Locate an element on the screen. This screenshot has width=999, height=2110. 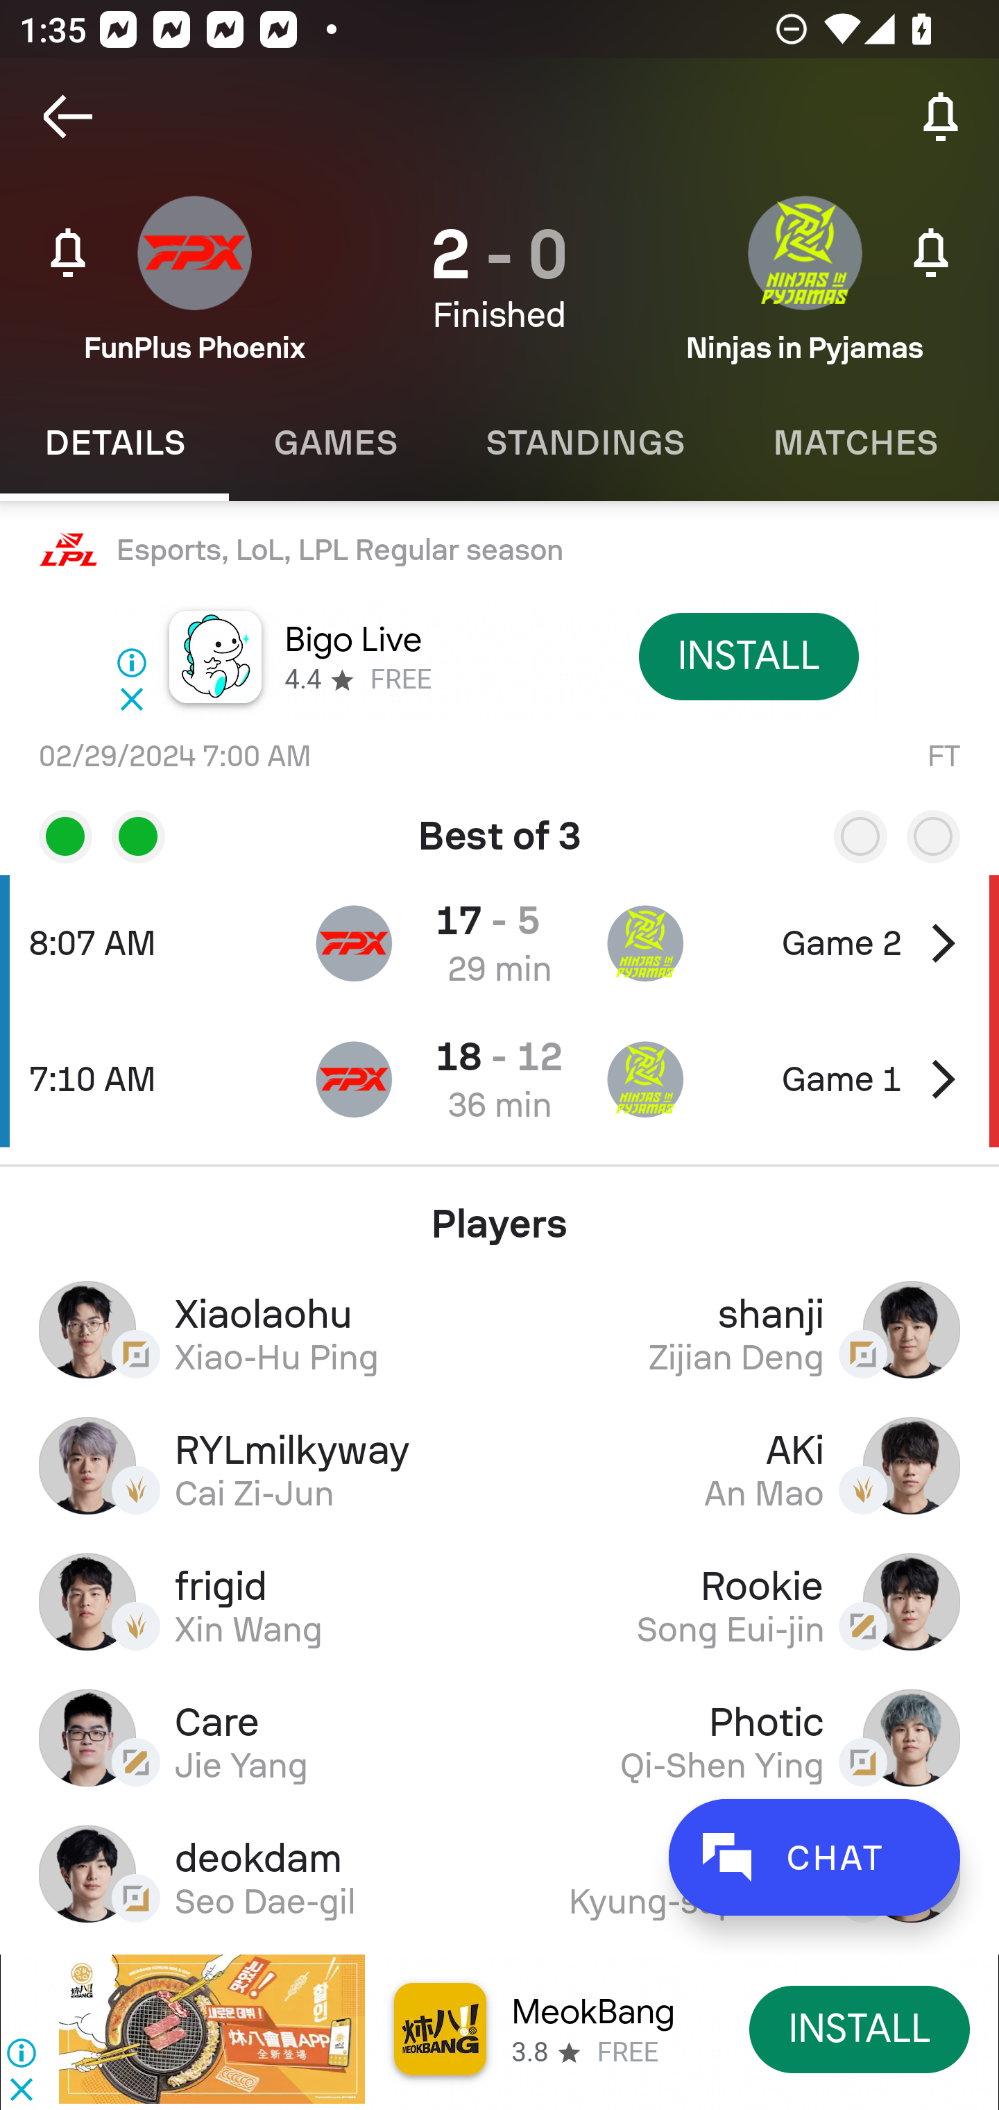
MeokBang is located at coordinates (592, 2011).